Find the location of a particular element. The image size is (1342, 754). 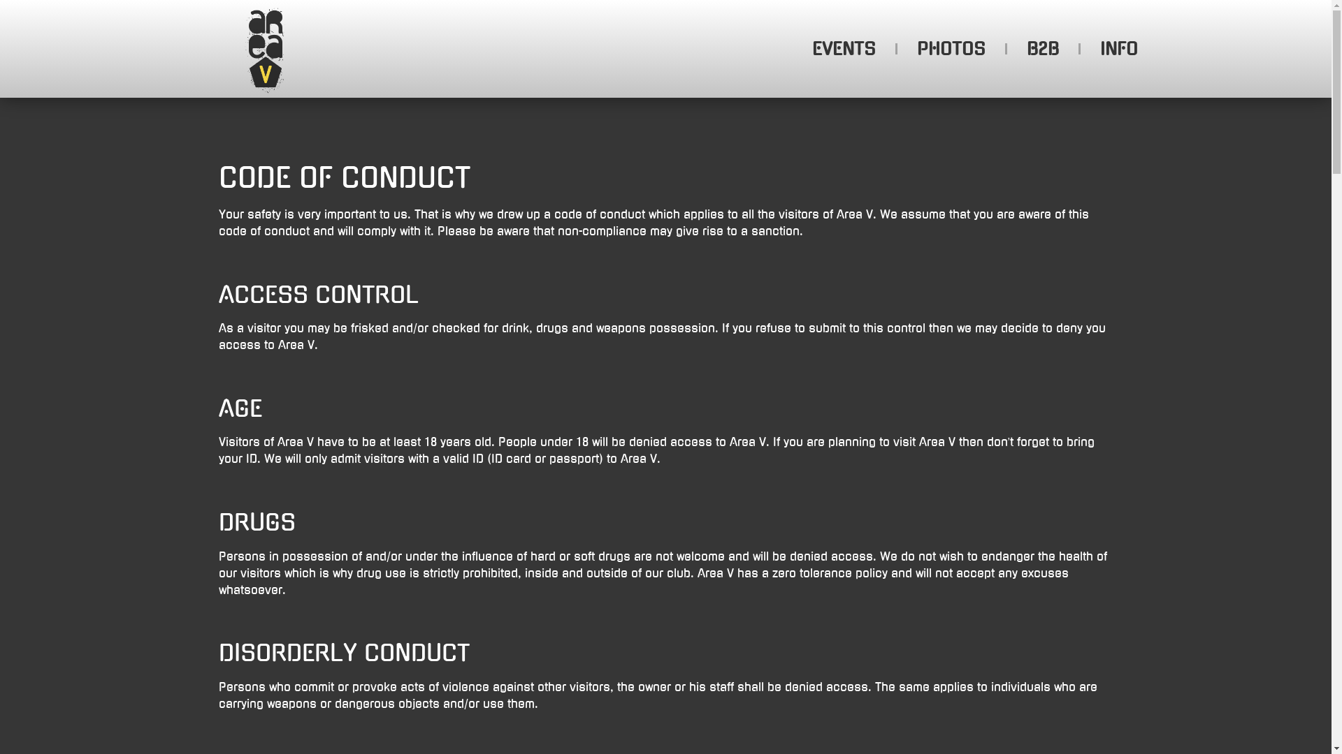

PHOTOS is located at coordinates (951, 49).